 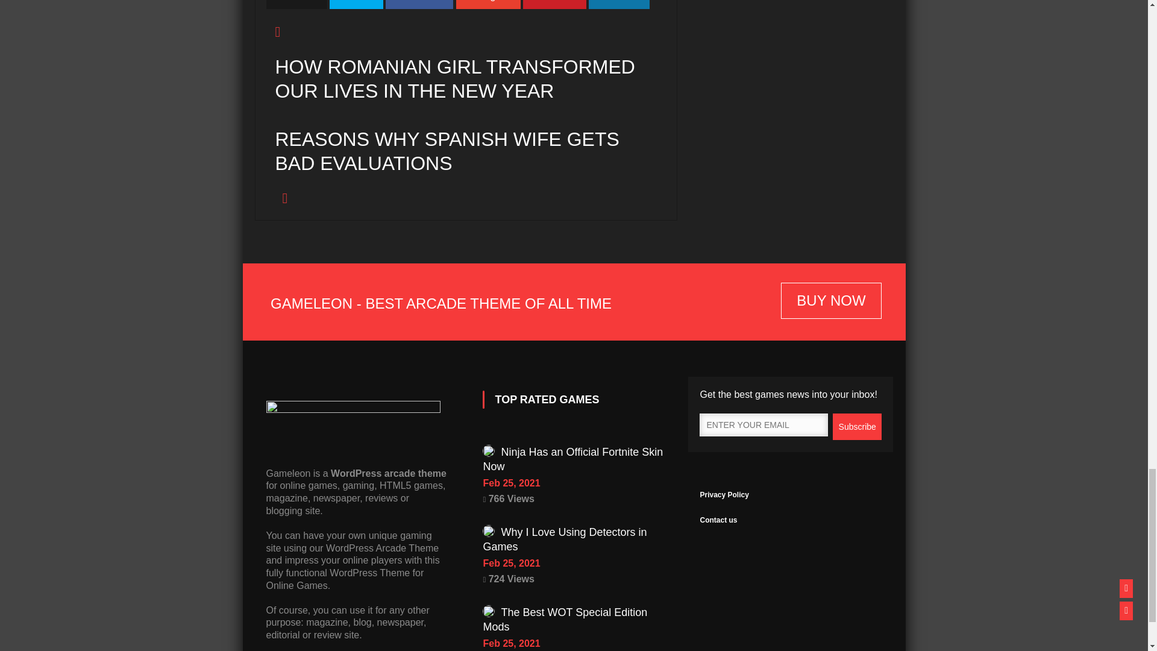 What do you see at coordinates (419, 5) in the screenshot?
I see `Facebook` at bounding box center [419, 5].